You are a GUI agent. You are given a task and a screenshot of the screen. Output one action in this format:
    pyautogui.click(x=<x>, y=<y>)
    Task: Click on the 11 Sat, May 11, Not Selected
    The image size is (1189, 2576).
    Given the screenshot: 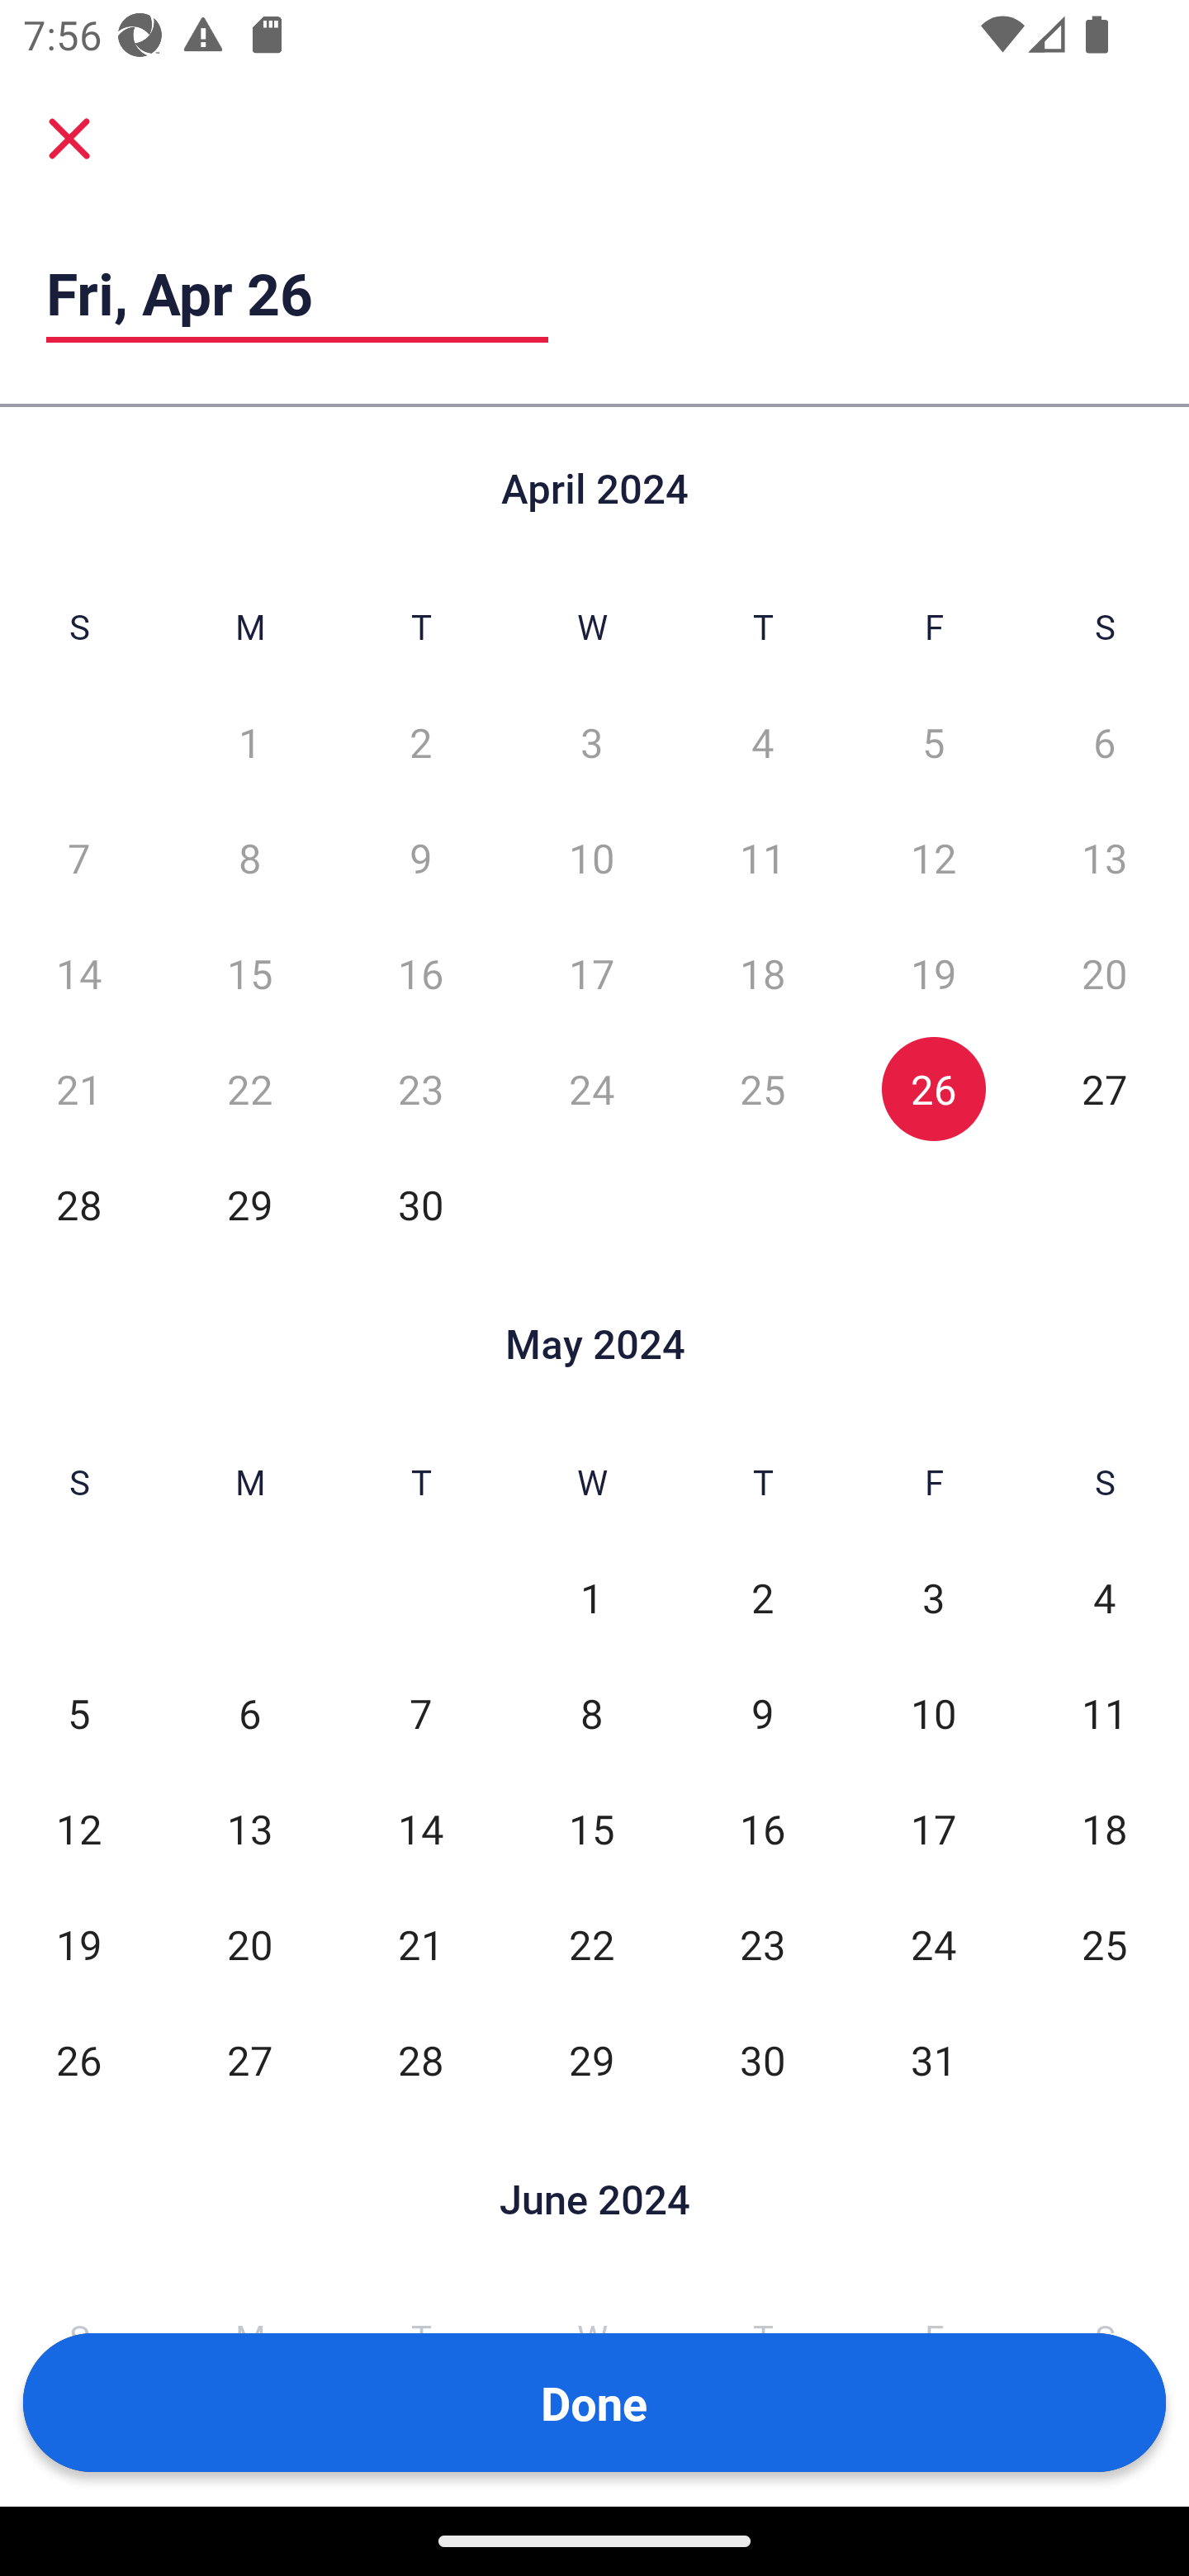 What is the action you would take?
    pyautogui.click(x=1105, y=1714)
    